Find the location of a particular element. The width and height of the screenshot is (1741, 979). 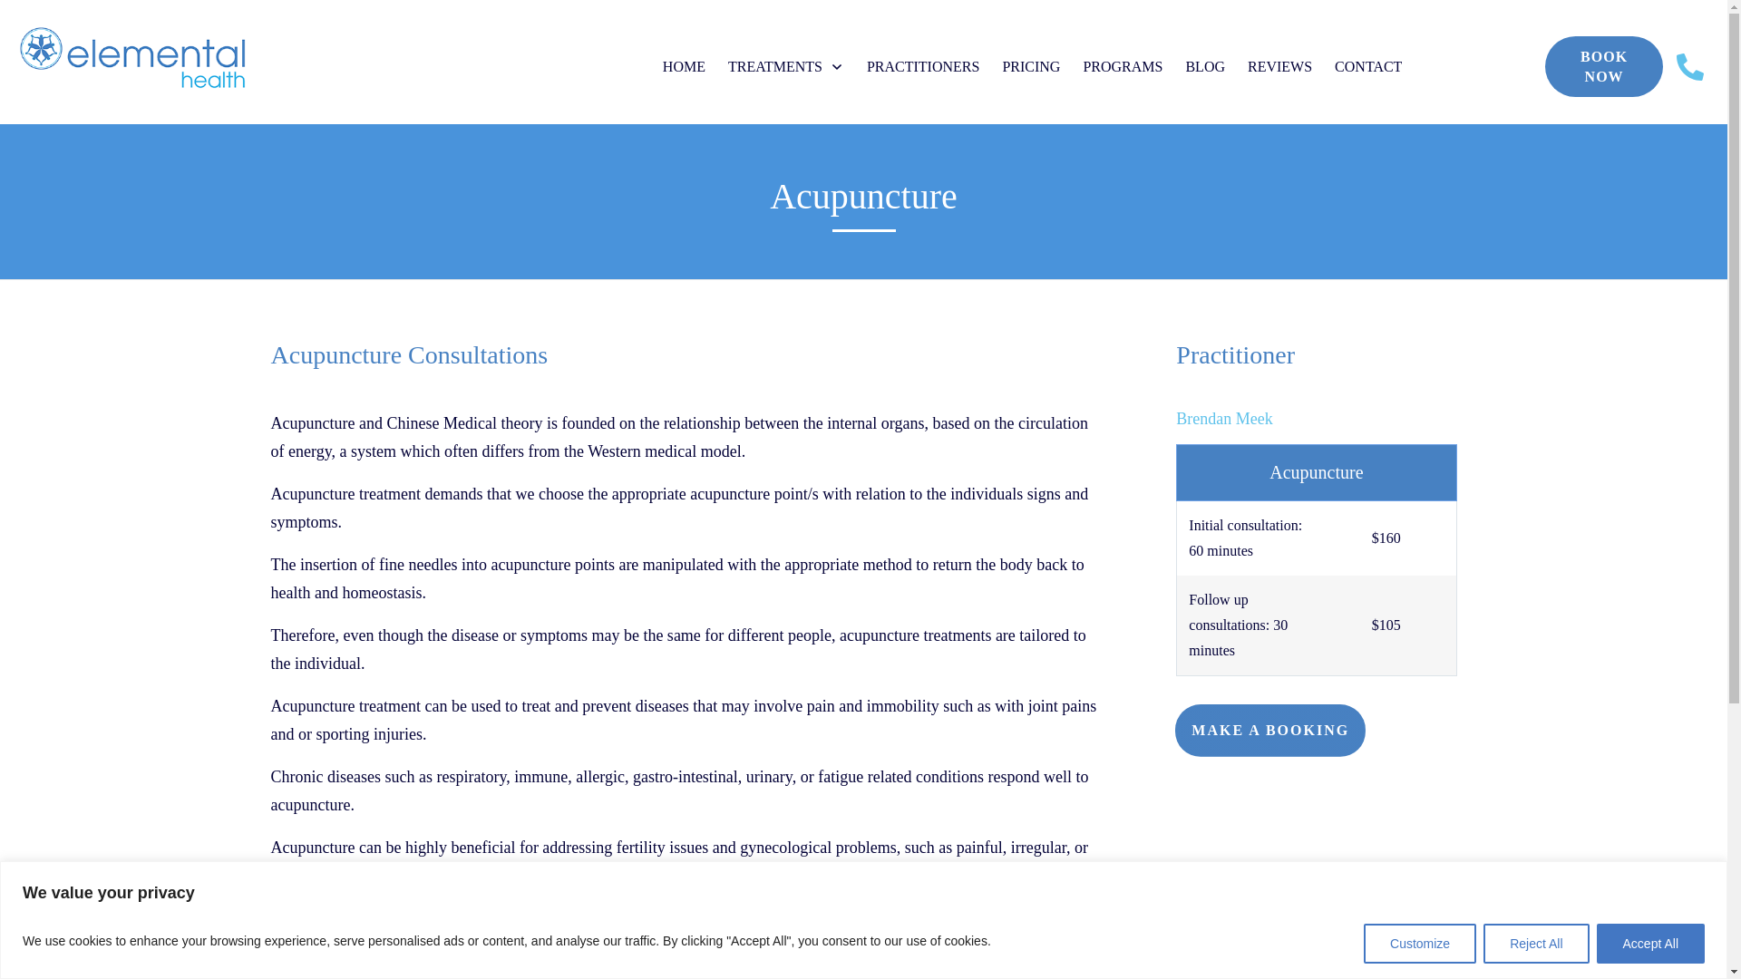

TREATMENTS is located at coordinates (785, 67).